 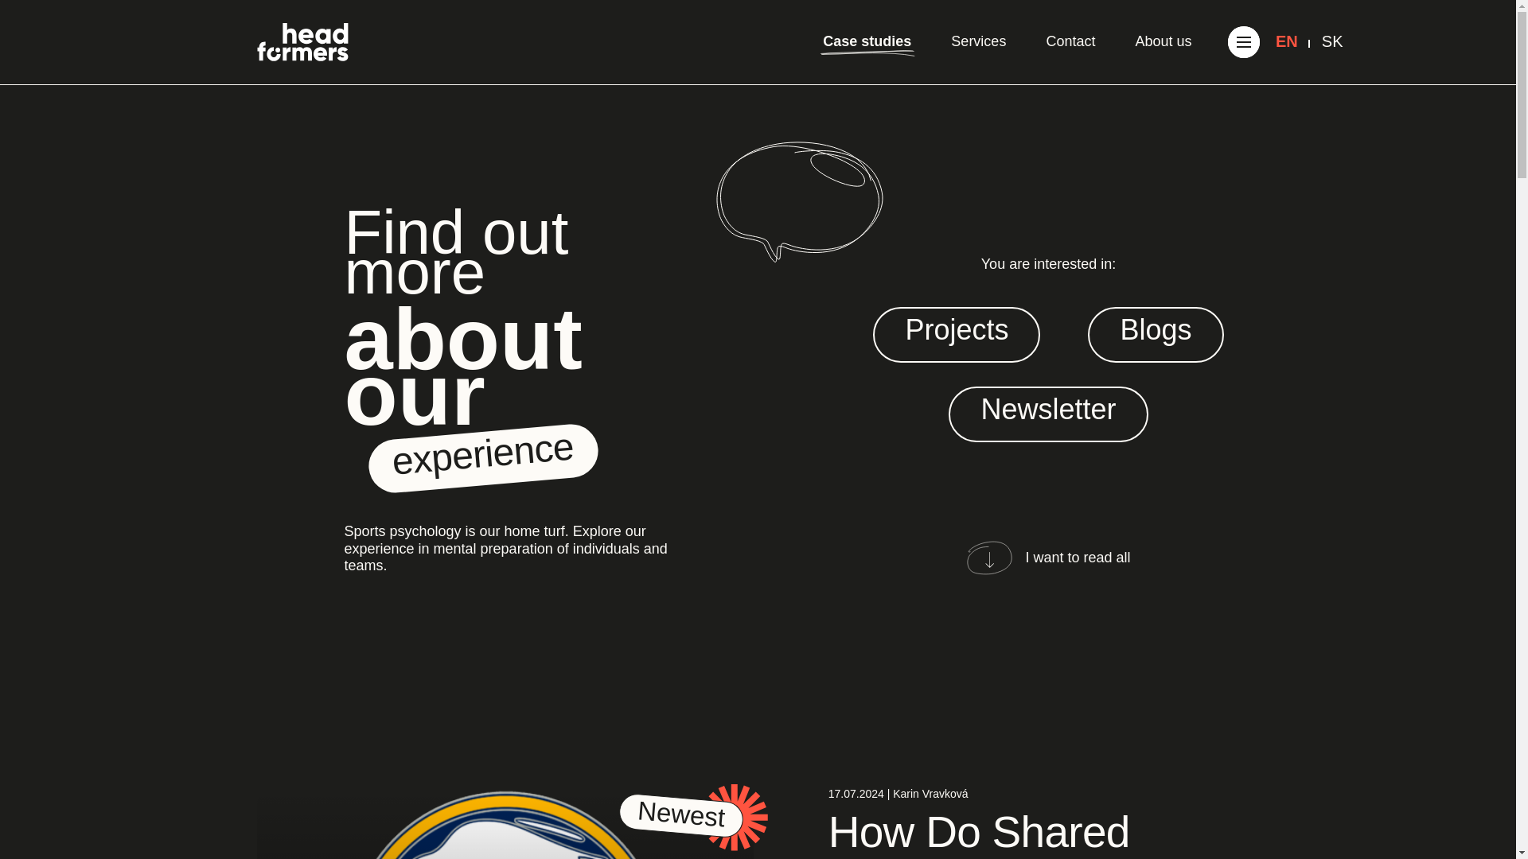 I want to click on Contact, so click(x=1070, y=42).